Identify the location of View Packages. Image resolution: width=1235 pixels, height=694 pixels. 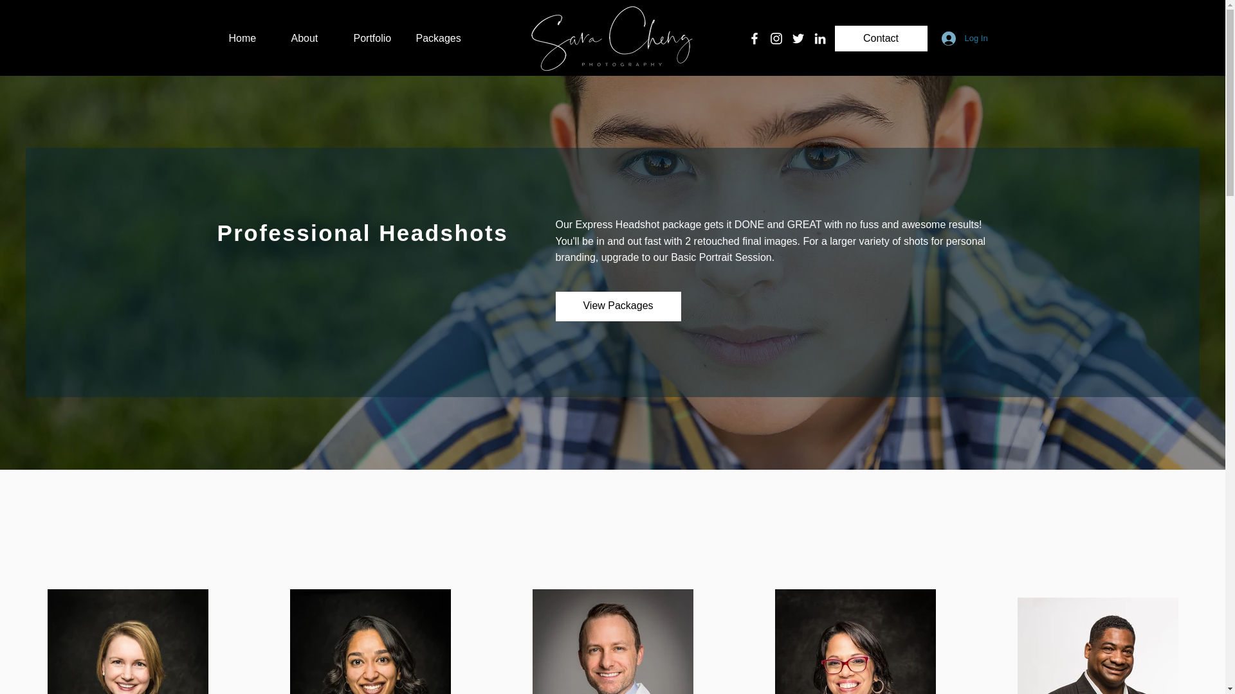
(619, 306).